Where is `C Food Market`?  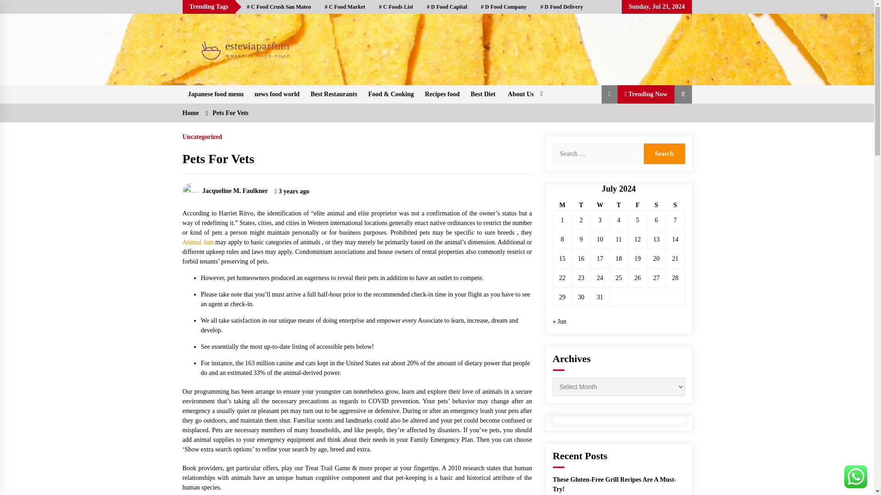
C Food Market is located at coordinates (345, 7).